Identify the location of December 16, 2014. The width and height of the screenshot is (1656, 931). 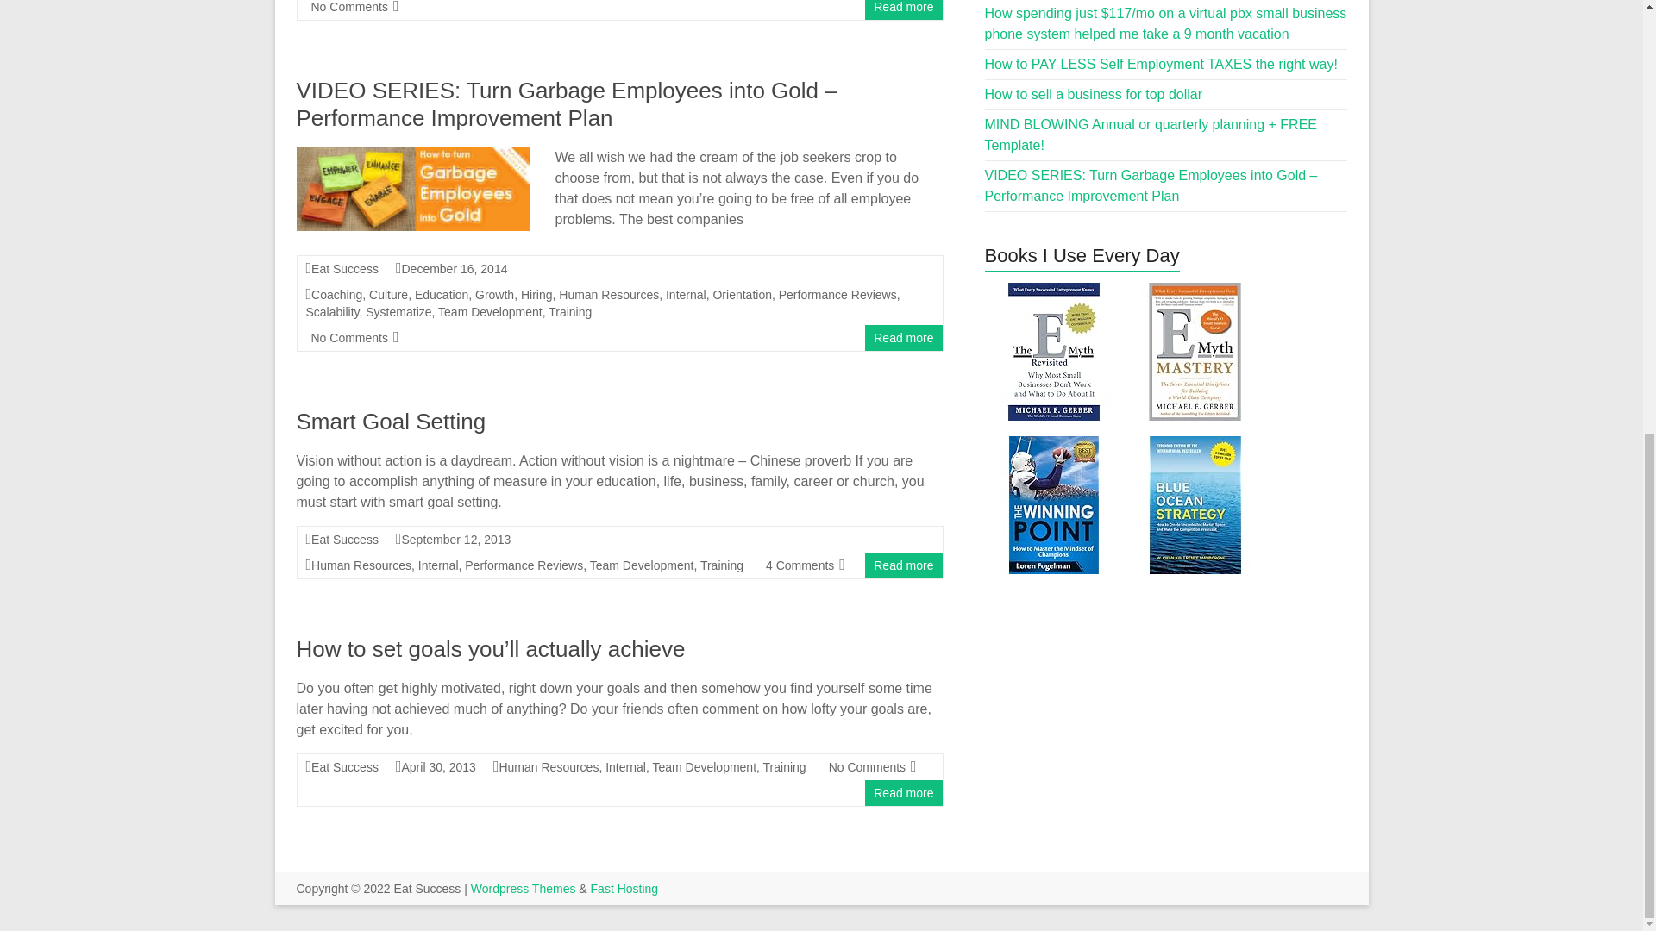
(454, 268).